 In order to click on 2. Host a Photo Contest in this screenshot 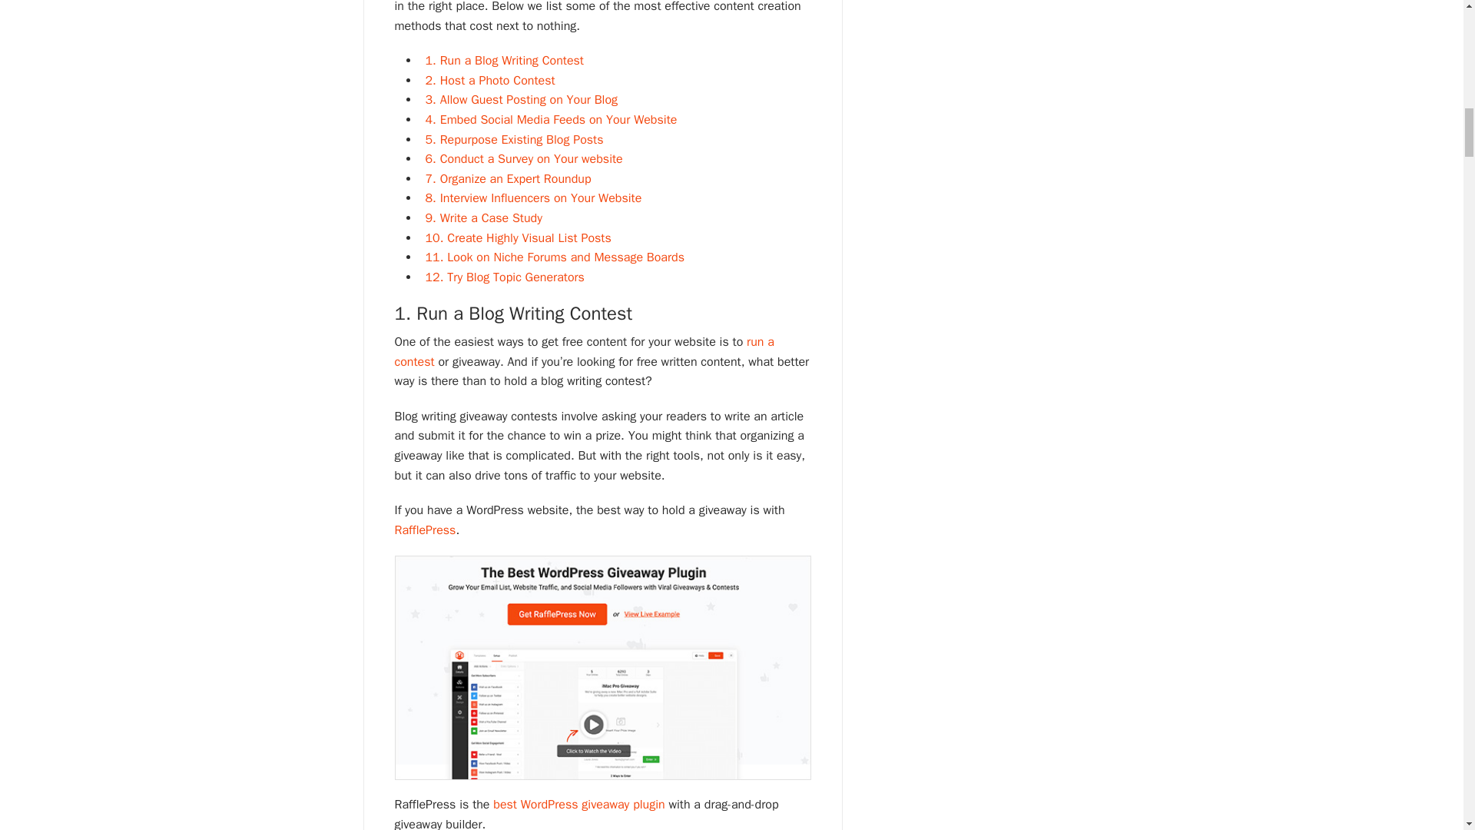, I will do `click(490, 80)`.